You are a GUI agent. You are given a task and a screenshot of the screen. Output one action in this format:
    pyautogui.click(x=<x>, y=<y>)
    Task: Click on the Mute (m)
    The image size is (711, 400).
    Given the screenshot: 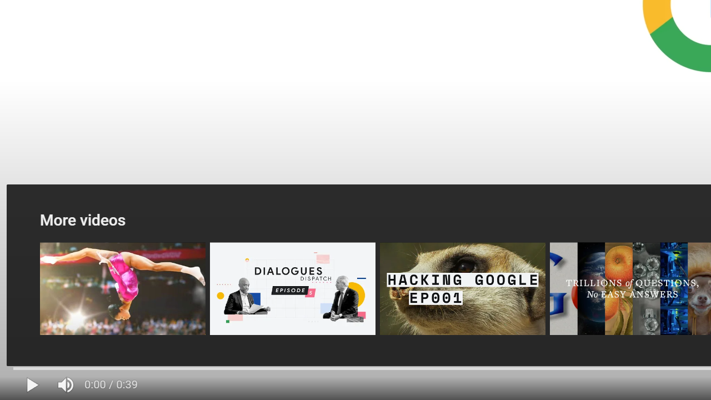 What is the action you would take?
    pyautogui.click(x=67, y=385)
    